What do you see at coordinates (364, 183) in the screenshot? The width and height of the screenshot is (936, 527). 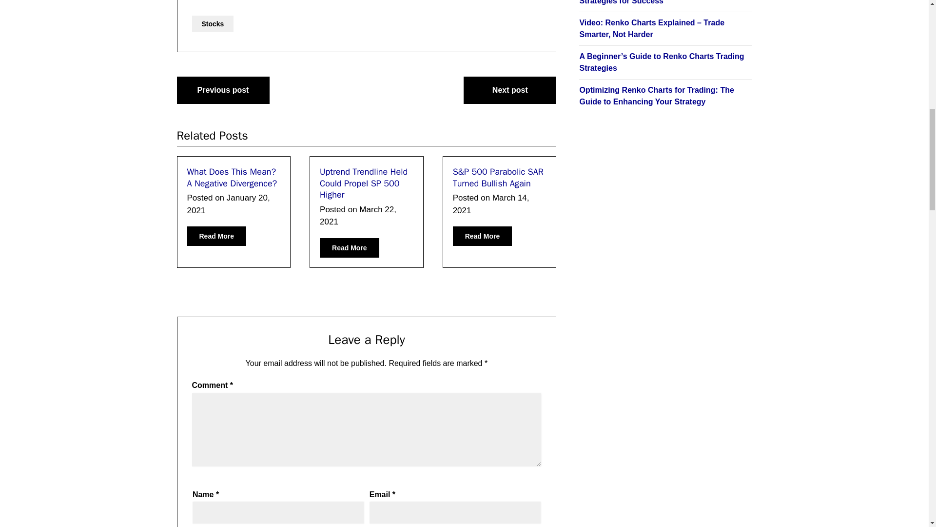 I see `Uptrend Trendline Held Could Propel SP 500 Higher` at bounding box center [364, 183].